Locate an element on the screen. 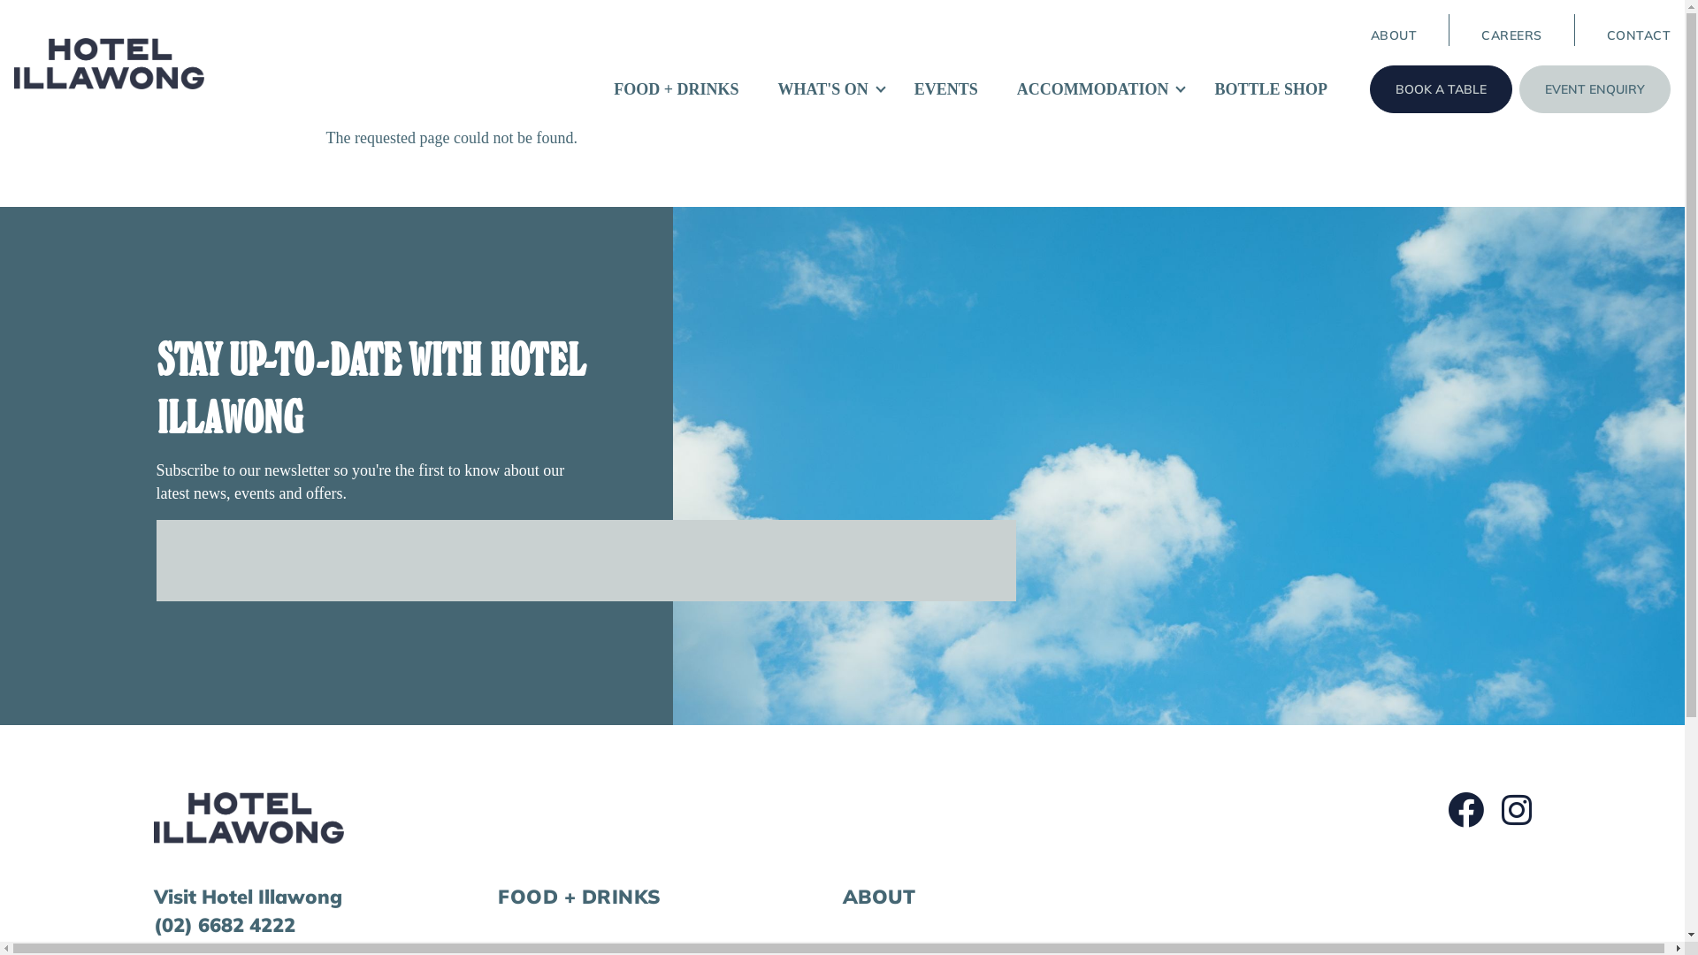 This screenshot has width=1698, height=955. CONTACT is located at coordinates (1638, 35).